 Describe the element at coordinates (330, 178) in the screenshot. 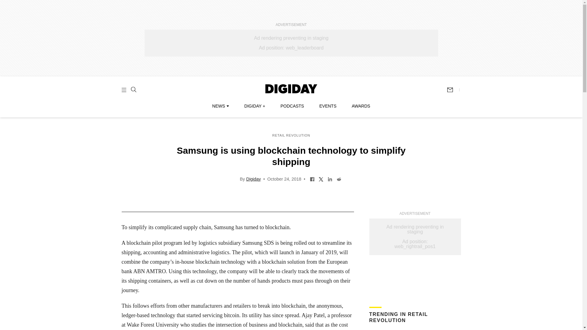

I see `Share on LinkedIn` at that location.